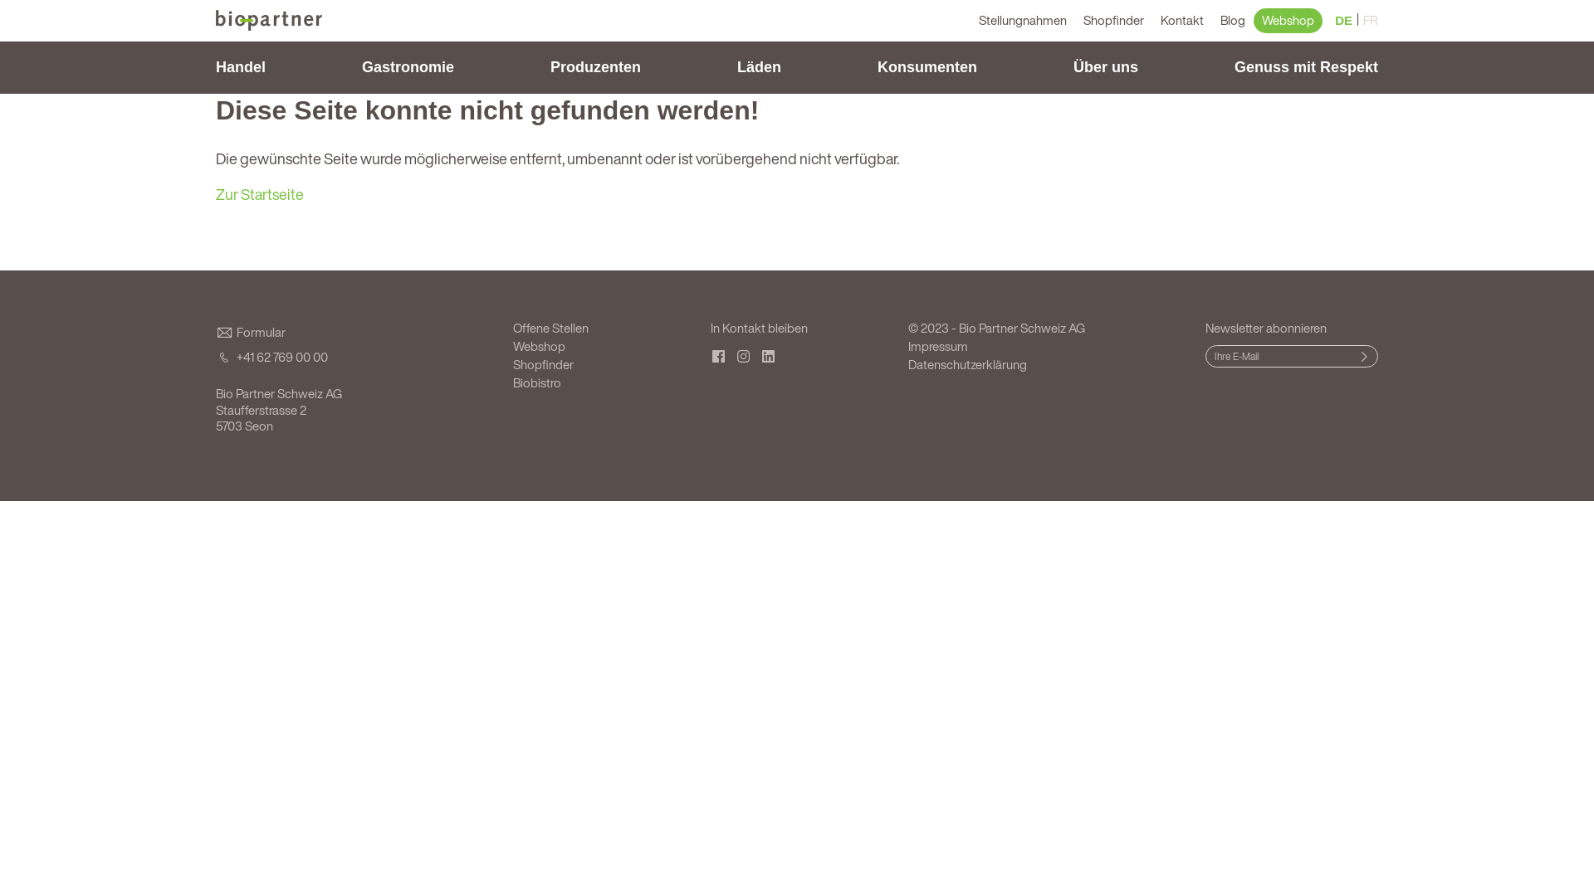 The height and width of the screenshot is (896, 1594). I want to click on LinkedIn, so click(773, 357).